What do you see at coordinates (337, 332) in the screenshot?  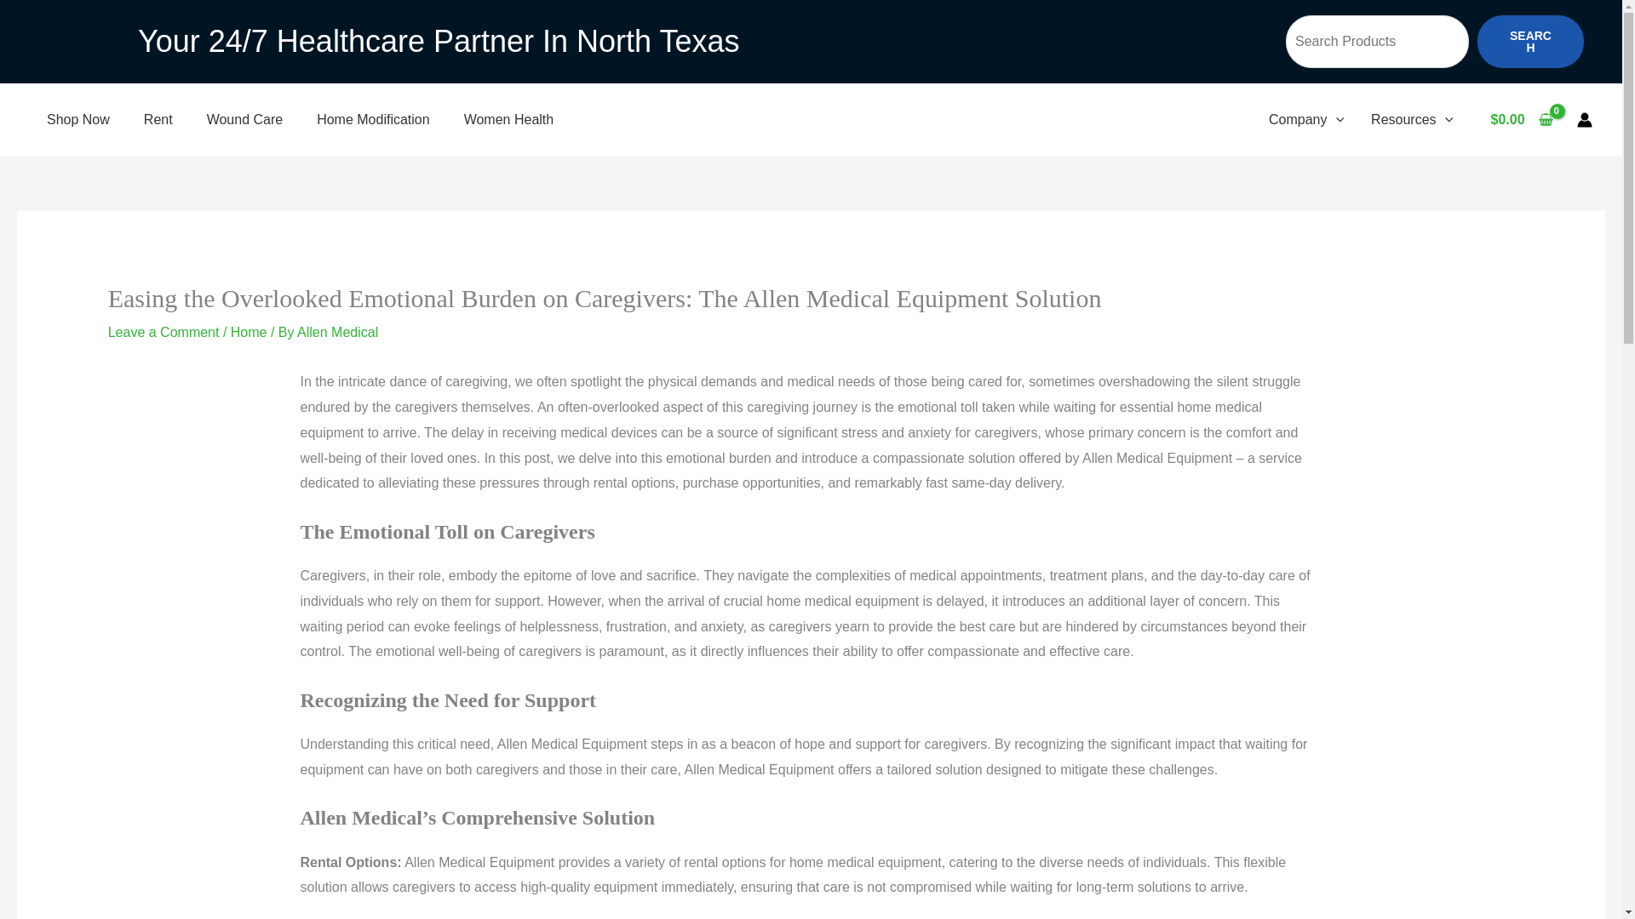 I see `Allen Medical` at bounding box center [337, 332].